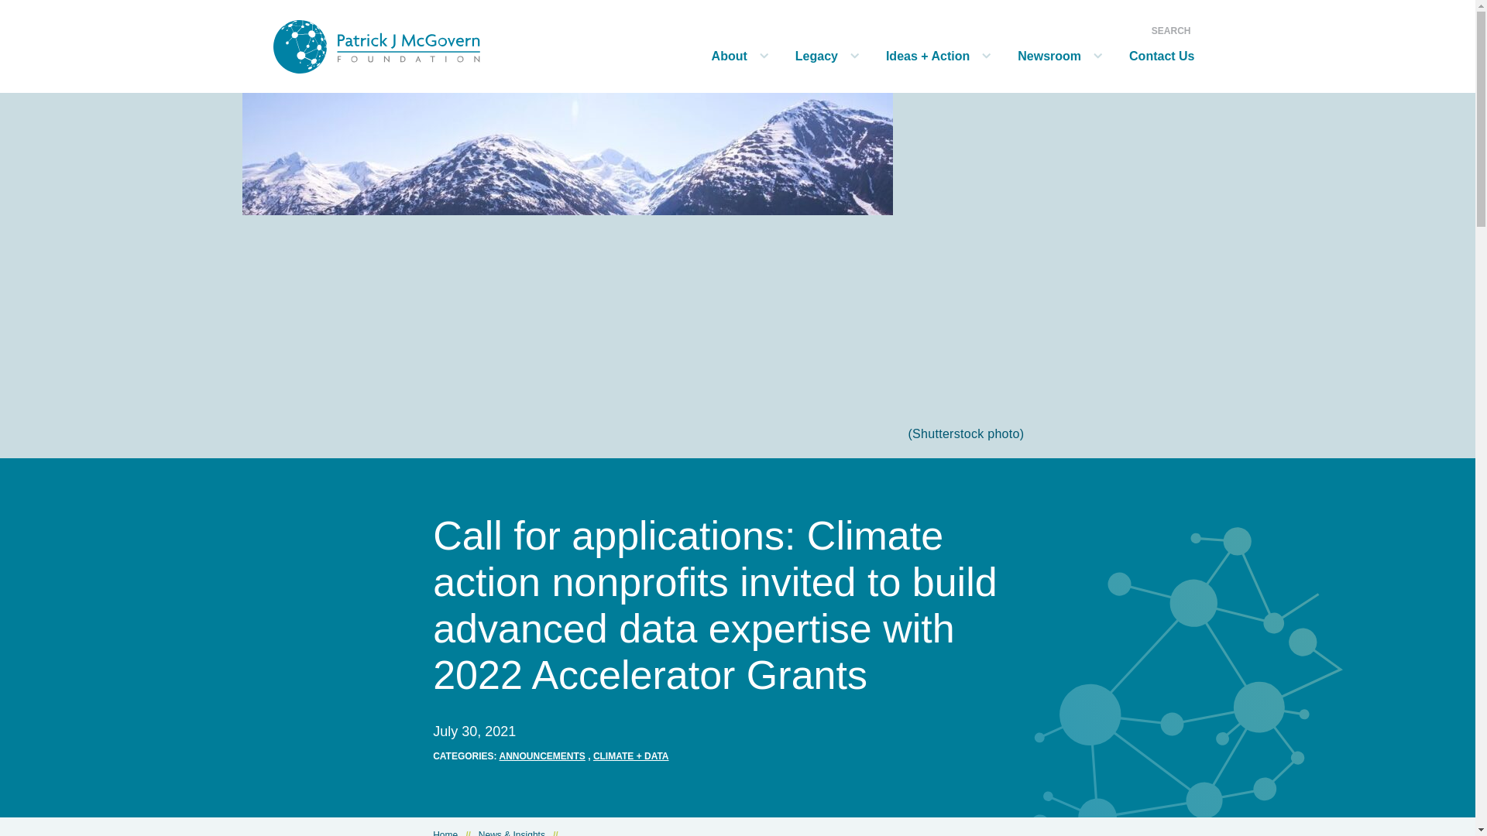 The image size is (1487, 836). I want to click on Patrick J. McGovern Foundation, so click(417, 46).